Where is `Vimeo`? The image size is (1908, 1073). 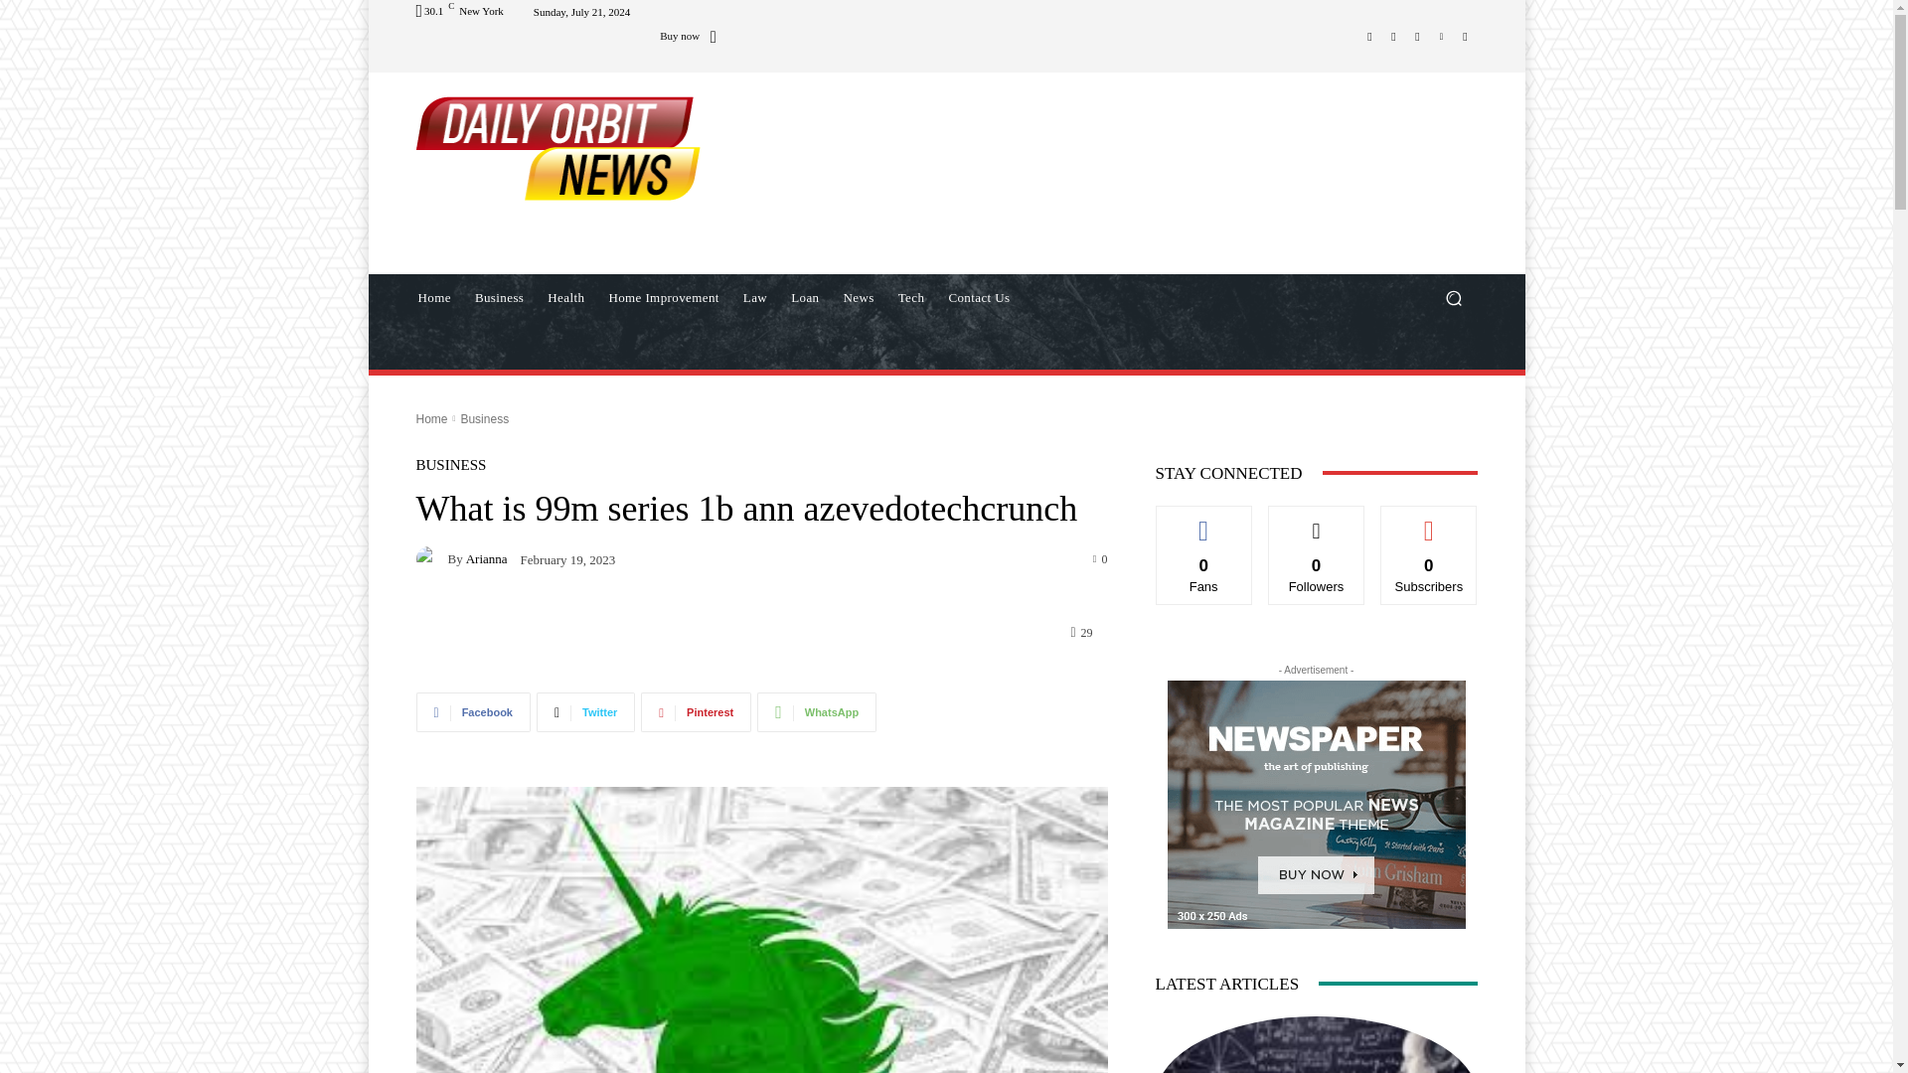
Vimeo is located at coordinates (1441, 35).